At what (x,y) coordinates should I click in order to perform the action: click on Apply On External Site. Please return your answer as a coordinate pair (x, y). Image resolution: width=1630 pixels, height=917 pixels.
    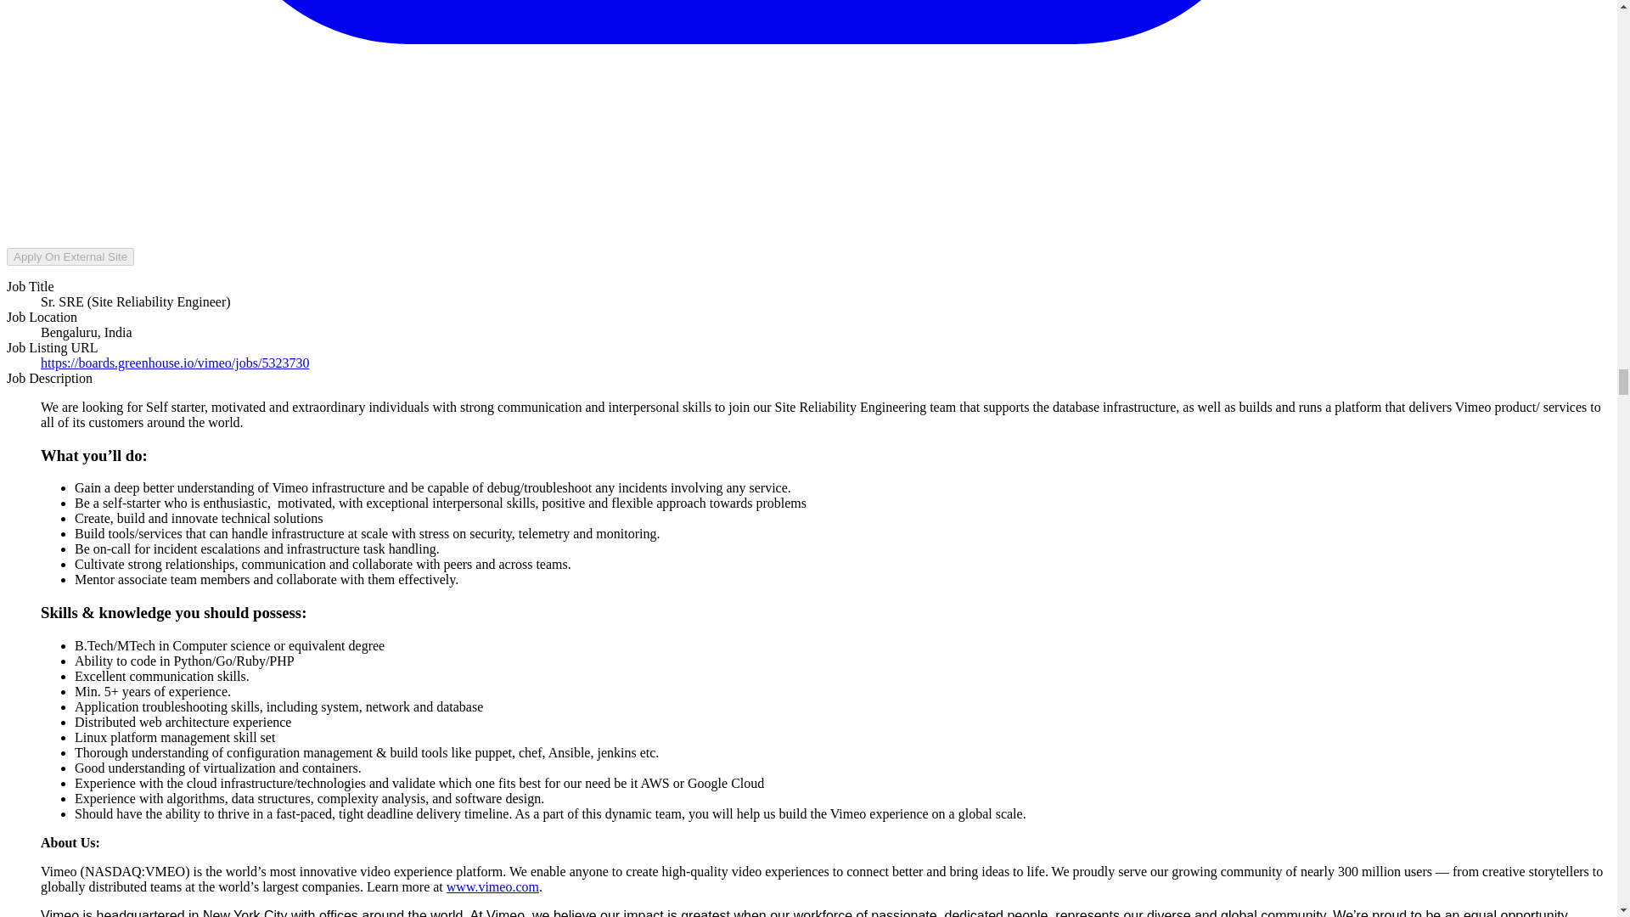
    Looking at the image, I should click on (70, 256).